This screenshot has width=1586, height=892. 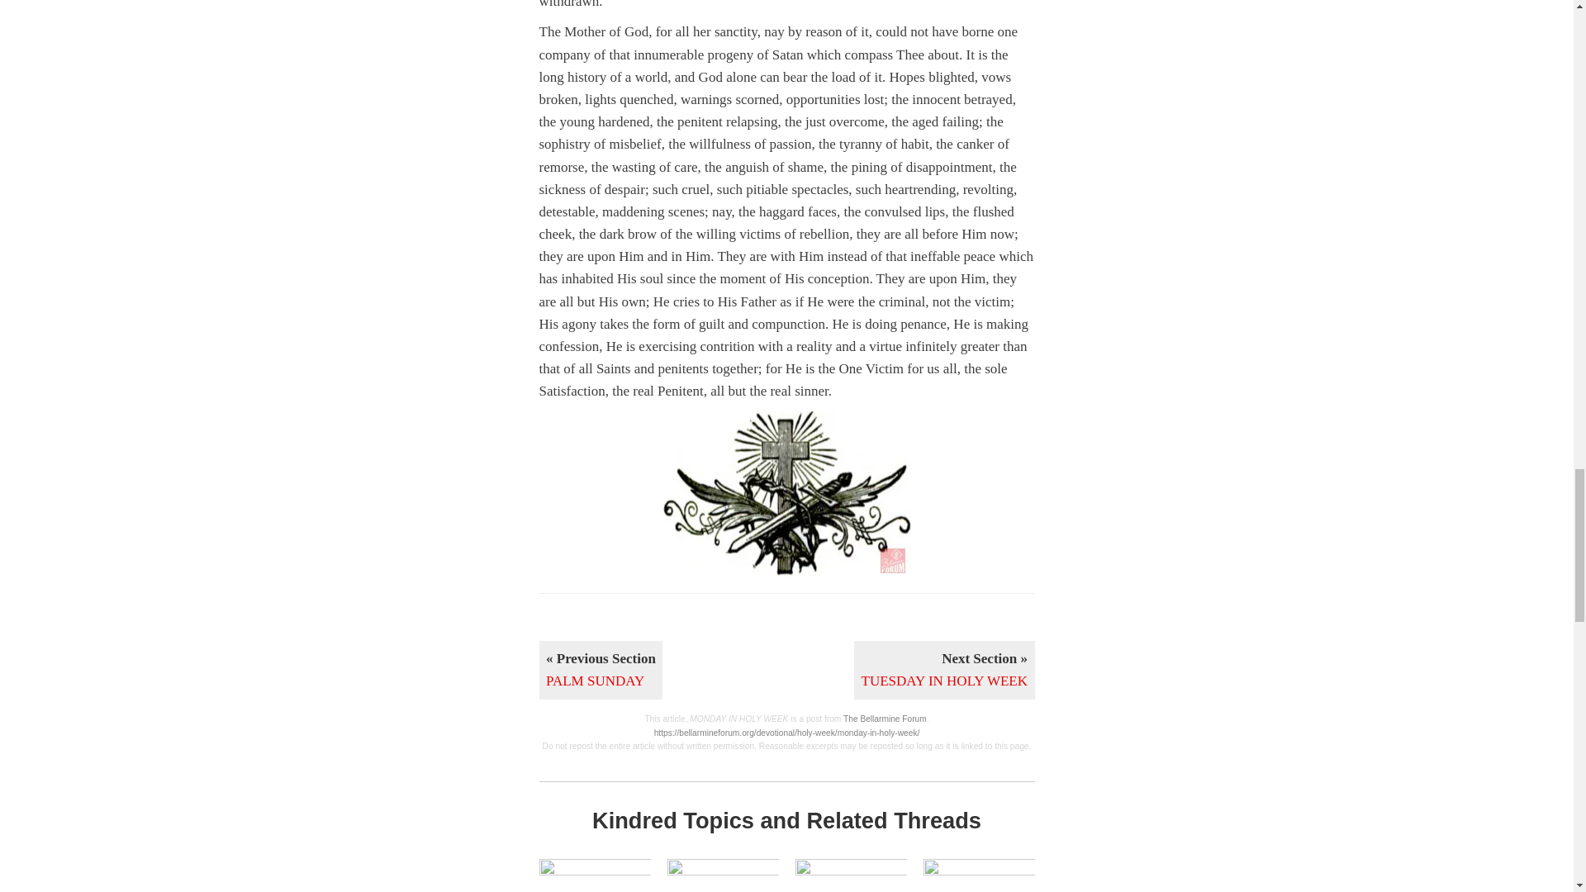 What do you see at coordinates (945, 670) in the screenshot?
I see `TUESDAY IN HOLY WEEK` at bounding box center [945, 670].